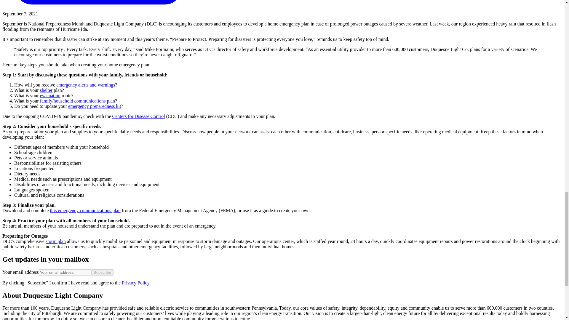  What do you see at coordinates (50, 95) in the screenshot?
I see `evacuation` at bounding box center [50, 95].